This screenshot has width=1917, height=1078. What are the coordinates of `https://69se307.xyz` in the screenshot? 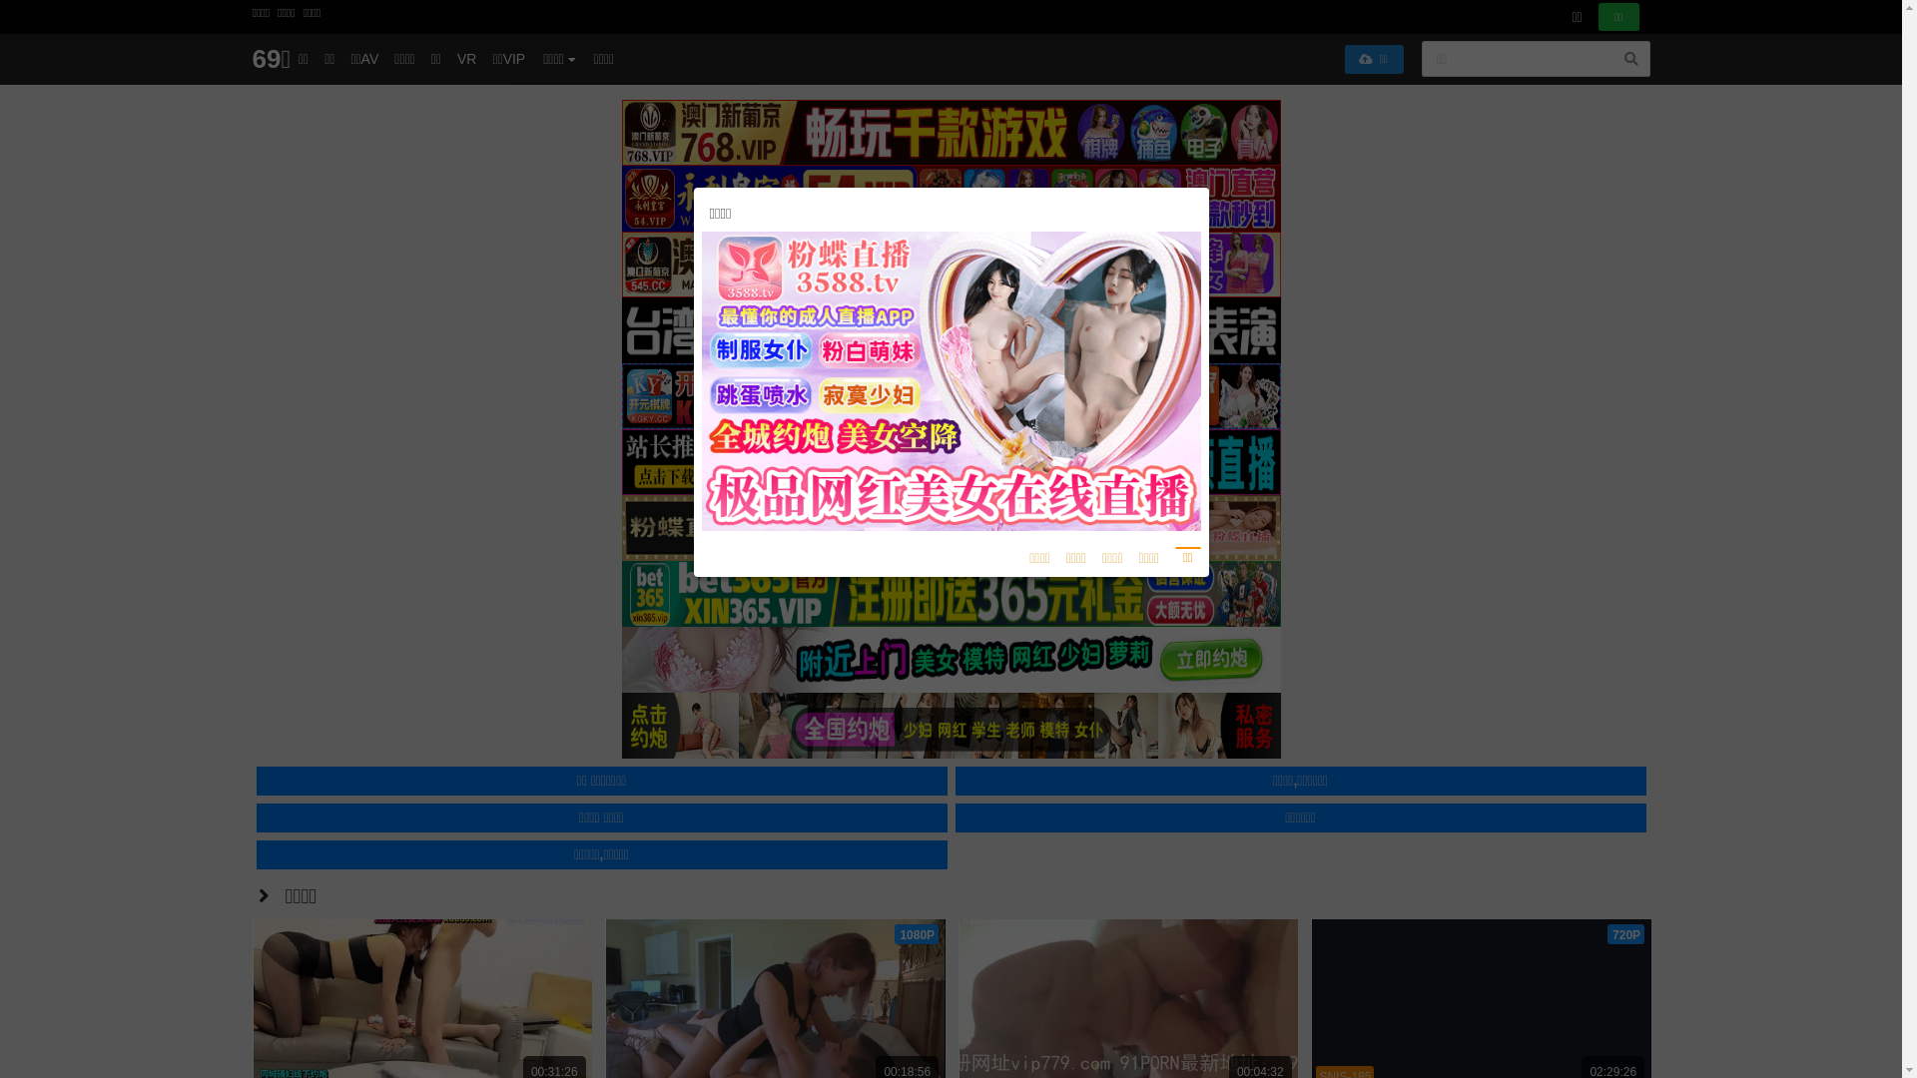 It's located at (951, 323).